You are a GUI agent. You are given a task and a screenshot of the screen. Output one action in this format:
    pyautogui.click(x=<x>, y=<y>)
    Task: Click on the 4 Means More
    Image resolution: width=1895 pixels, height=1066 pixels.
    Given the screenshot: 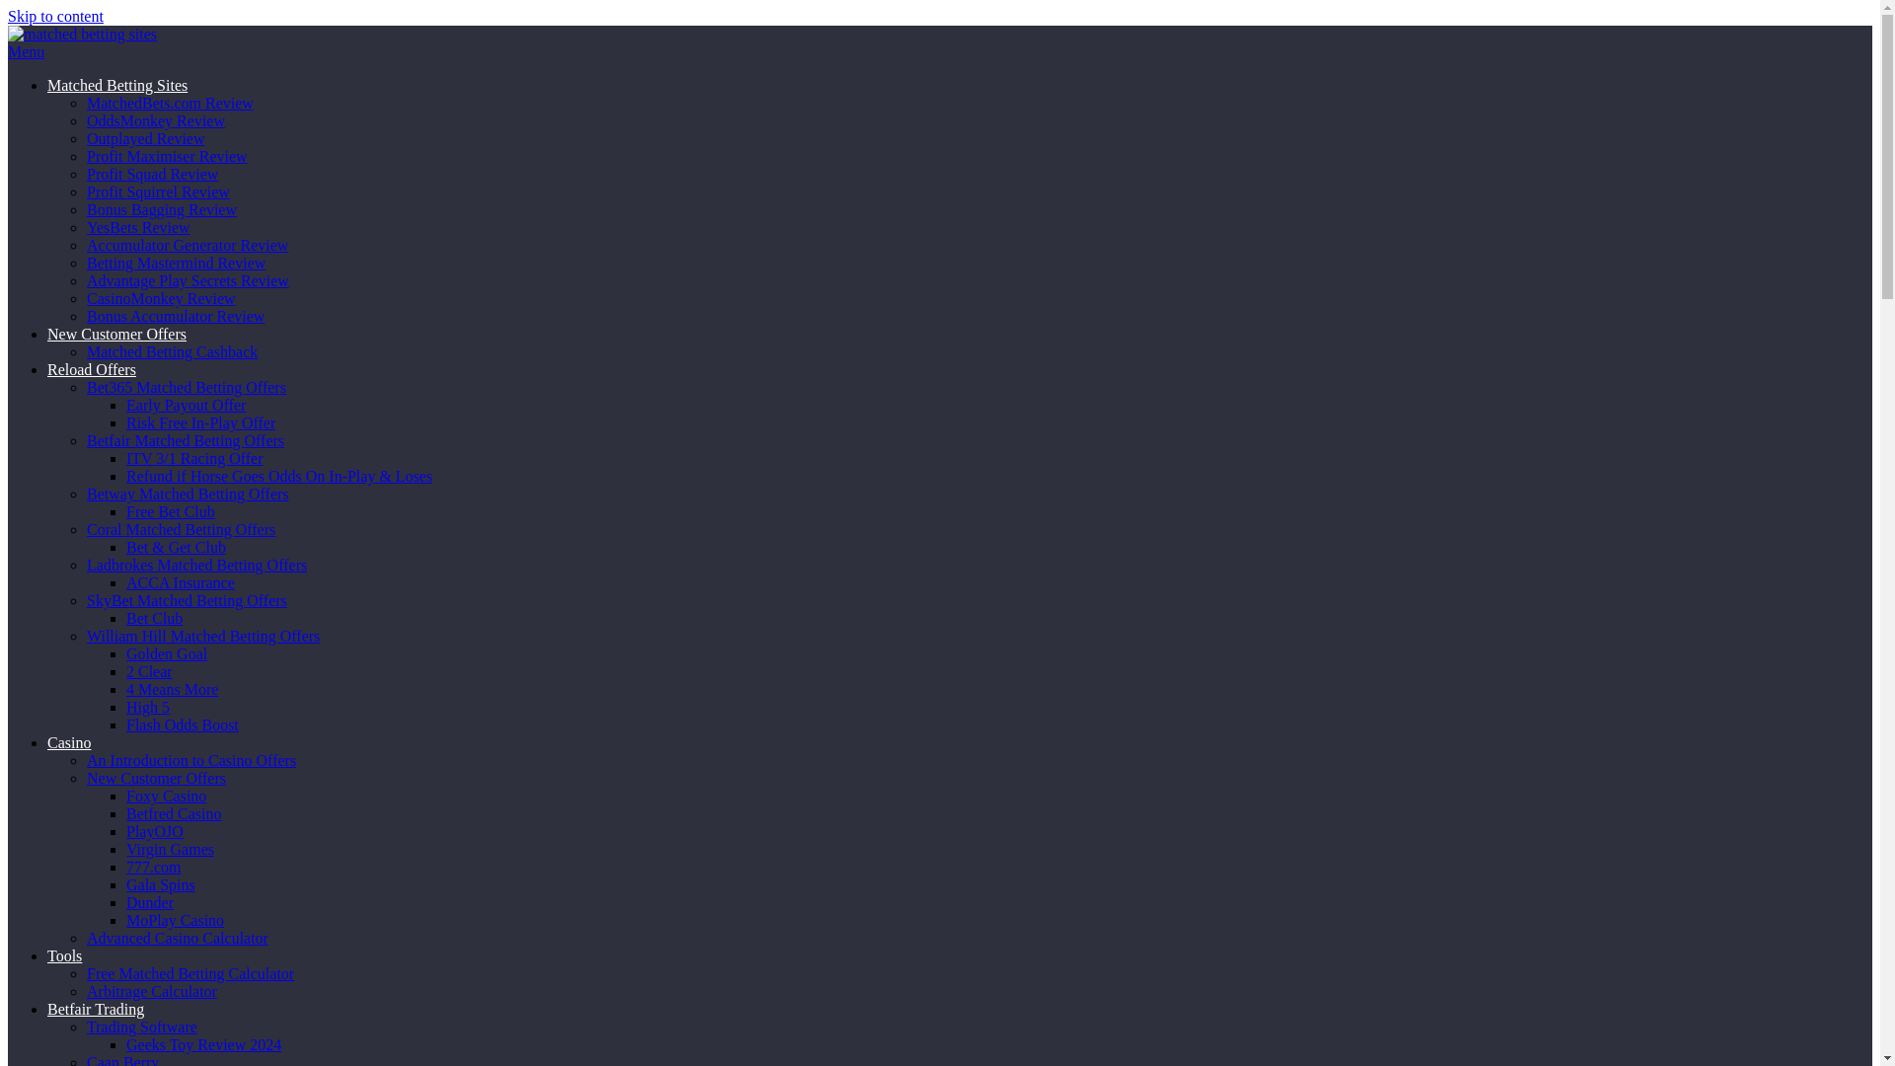 What is the action you would take?
    pyautogui.click(x=172, y=689)
    